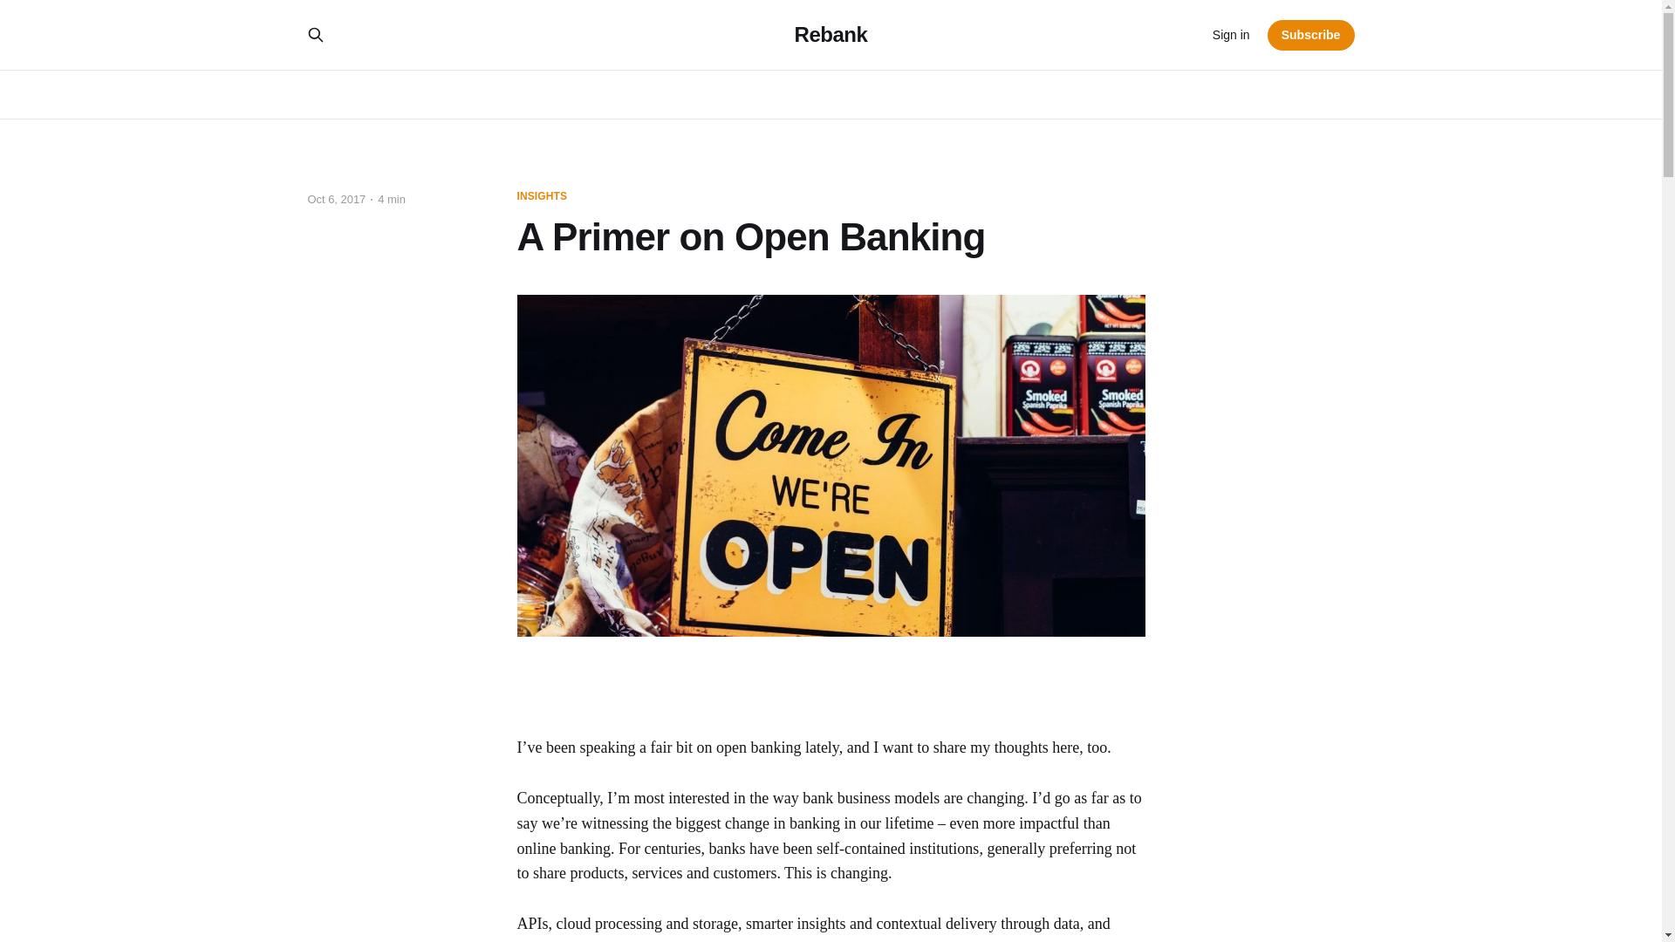  Describe the element at coordinates (1311, 34) in the screenshot. I see `Subscribe` at that location.